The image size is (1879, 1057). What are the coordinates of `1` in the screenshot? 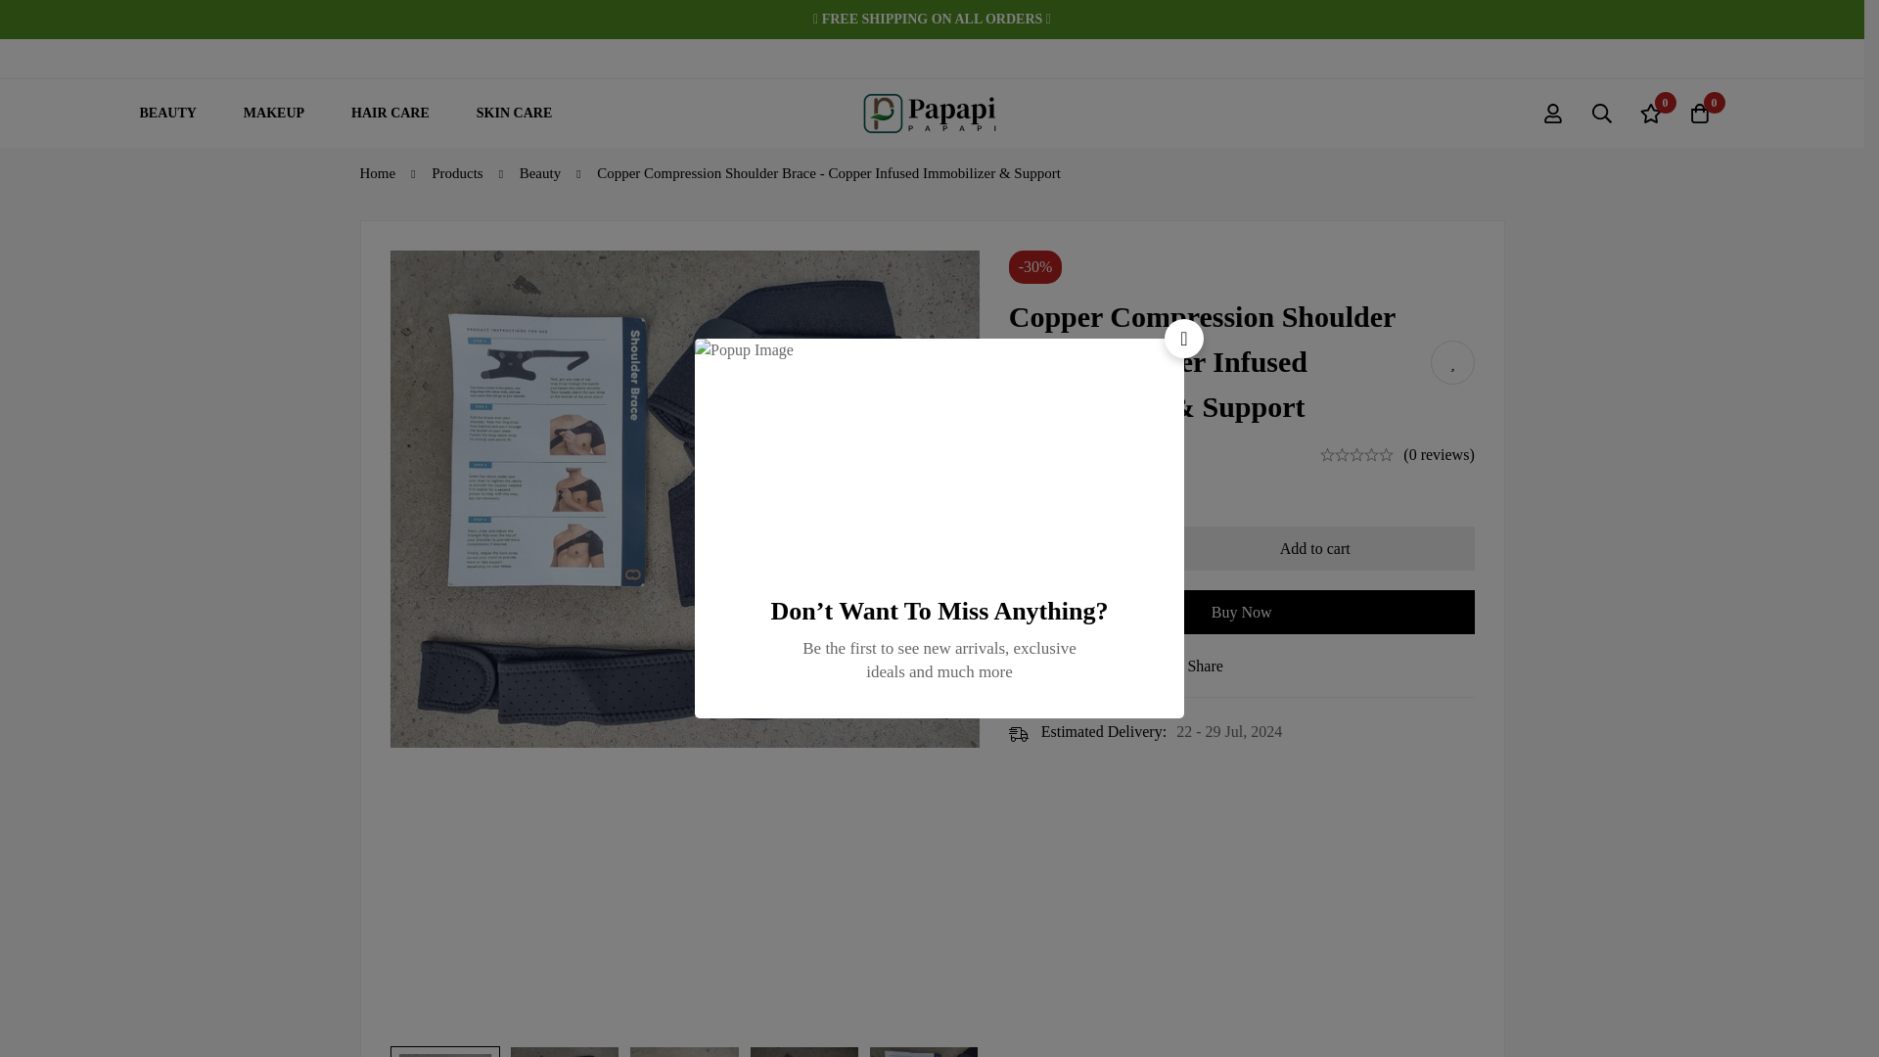 It's located at (1073, 548).